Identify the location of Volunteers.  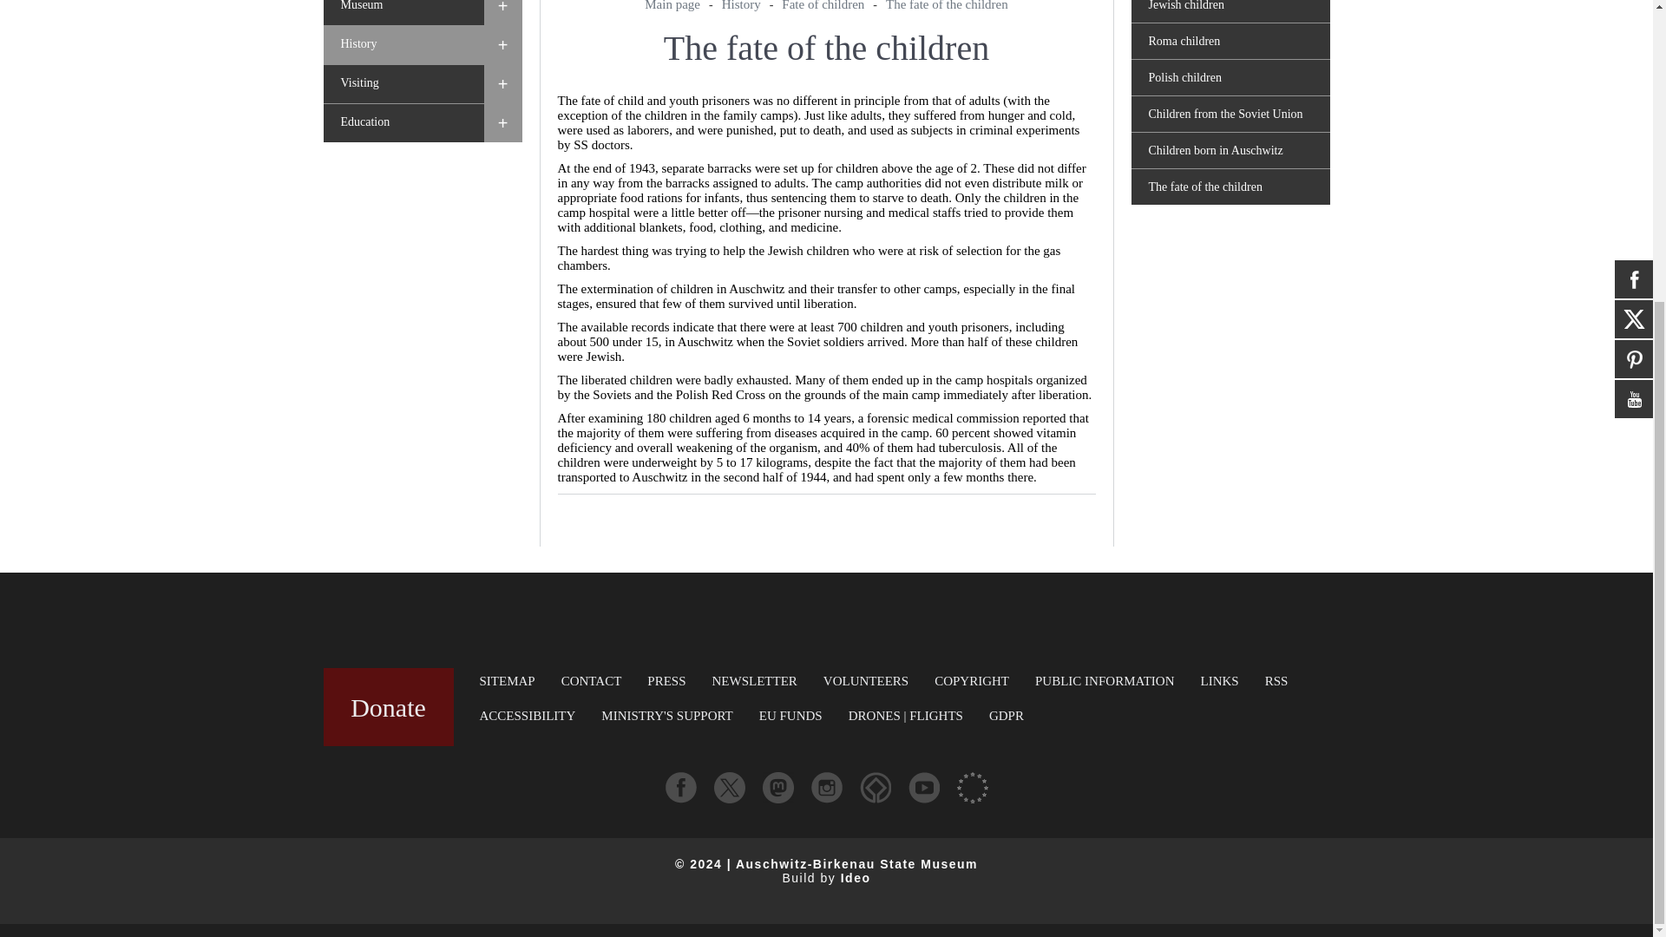
(865, 680).